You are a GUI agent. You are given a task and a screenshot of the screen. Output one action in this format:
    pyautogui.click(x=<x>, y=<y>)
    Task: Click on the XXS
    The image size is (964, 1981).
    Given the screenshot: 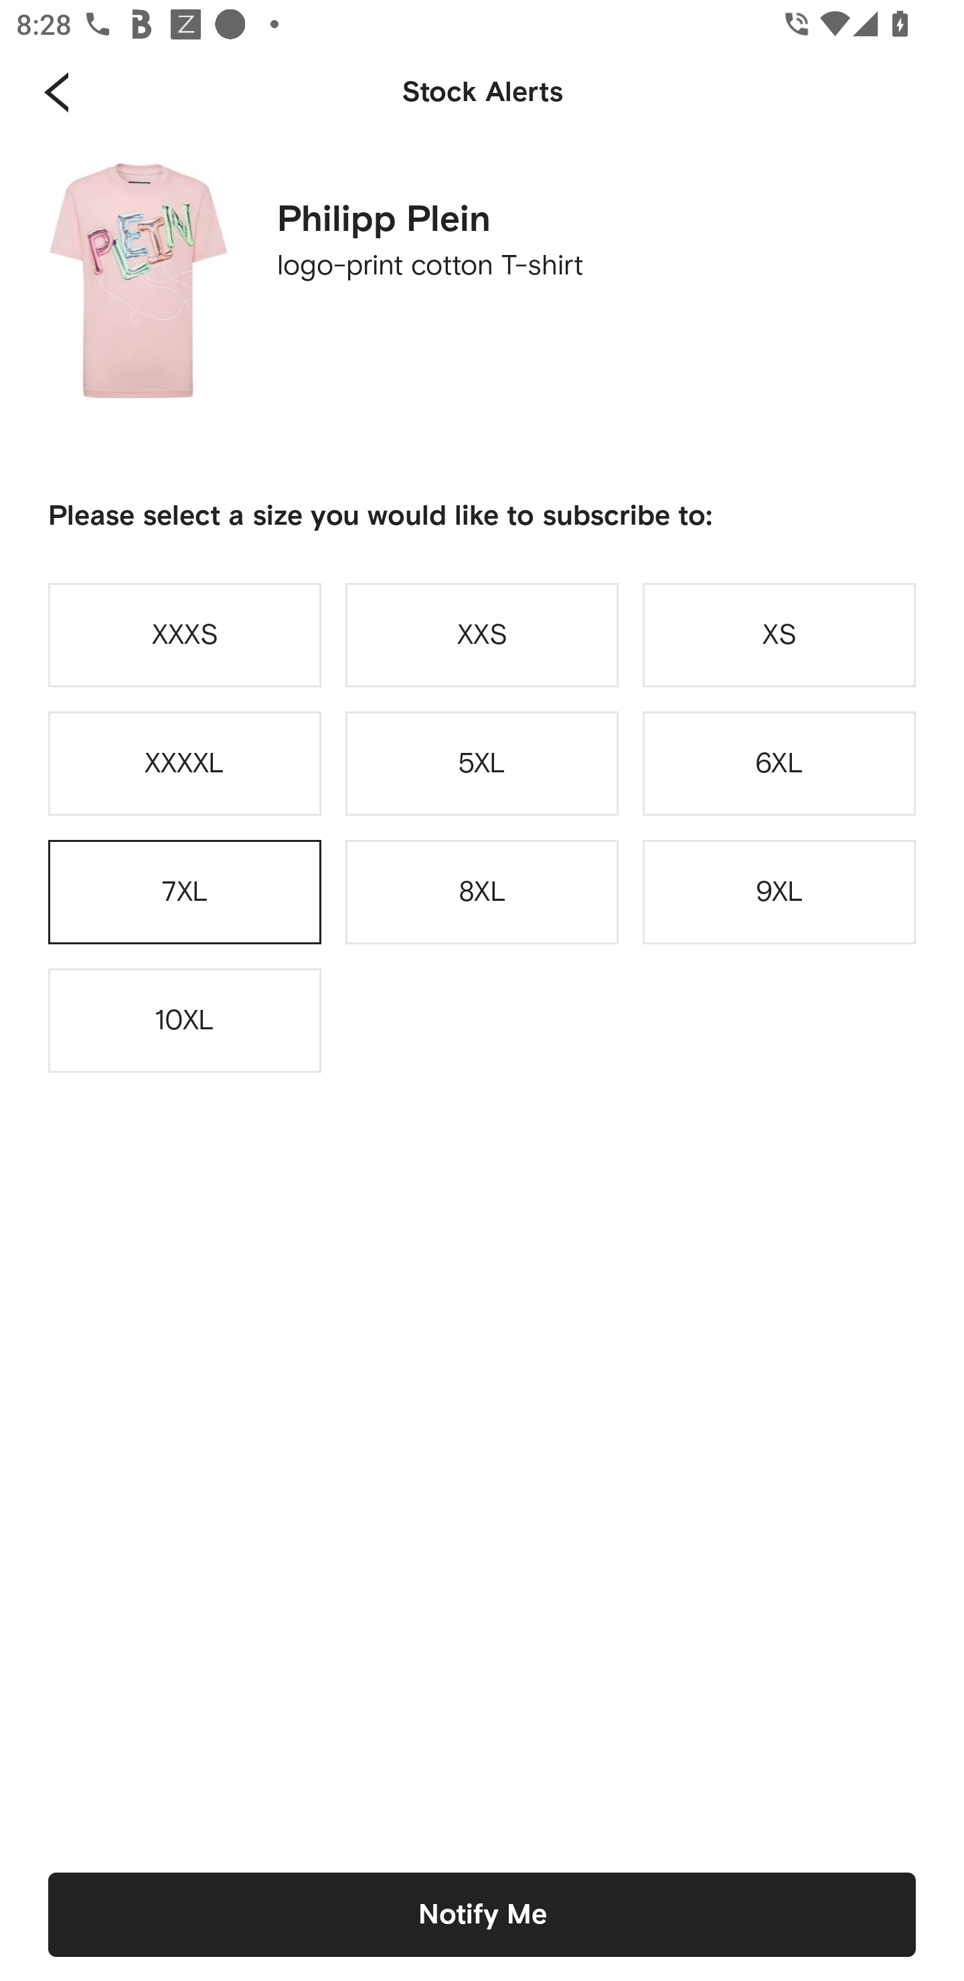 What is the action you would take?
    pyautogui.click(x=482, y=634)
    